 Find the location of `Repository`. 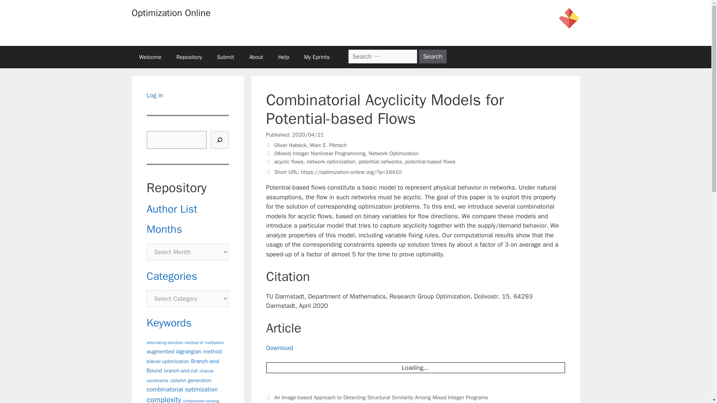

Repository is located at coordinates (189, 57).